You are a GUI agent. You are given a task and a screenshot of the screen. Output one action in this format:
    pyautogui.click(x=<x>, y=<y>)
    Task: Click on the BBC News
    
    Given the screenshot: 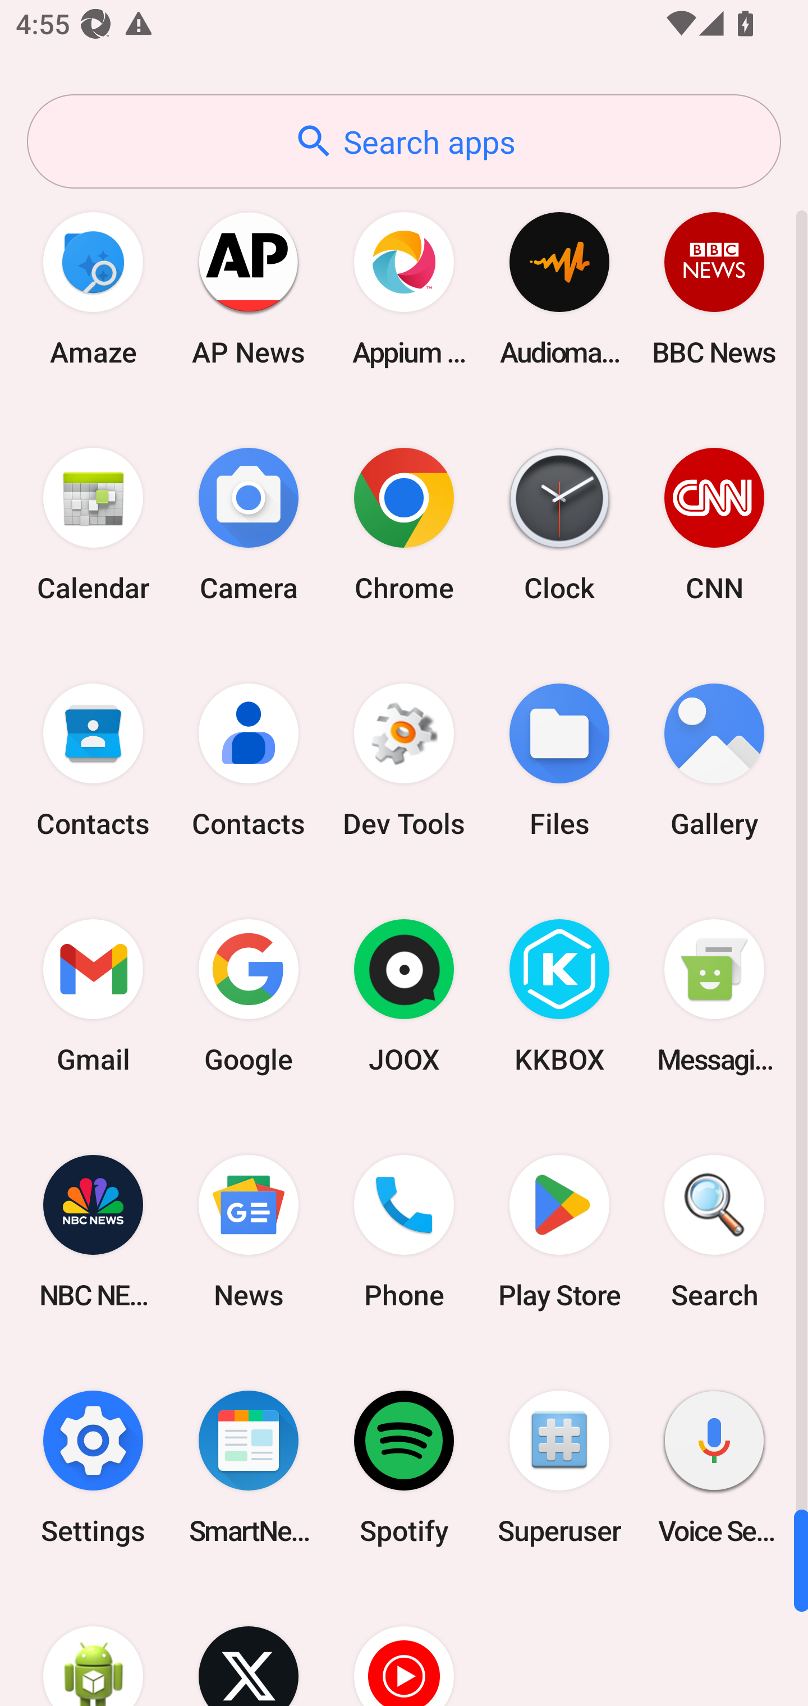 What is the action you would take?
    pyautogui.click(x=714, y=288)
    